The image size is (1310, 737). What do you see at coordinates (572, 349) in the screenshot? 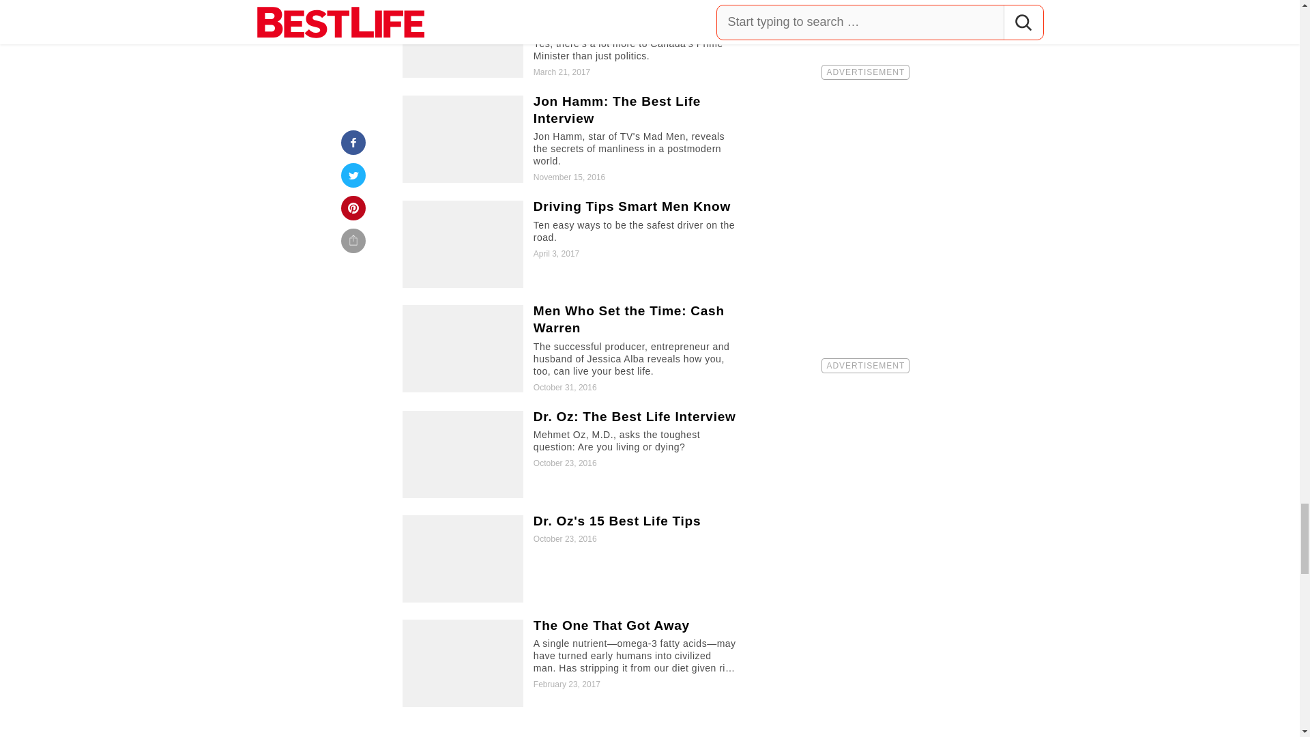
I see `Men Who Set the Time: Cash Warren` at bounding box center [572, 349].